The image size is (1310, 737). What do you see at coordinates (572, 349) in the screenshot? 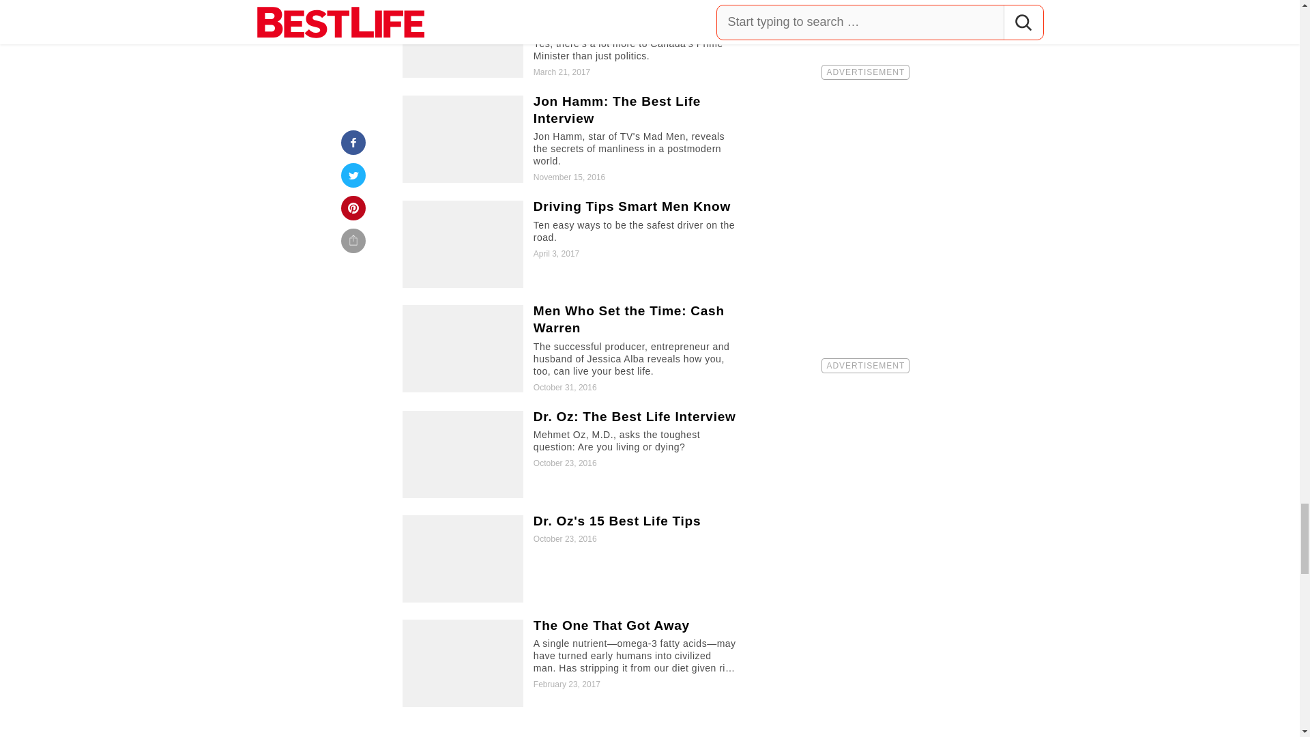
I see `Men Who Set the Time: Cash Warren` at bounding box center [572, 349].